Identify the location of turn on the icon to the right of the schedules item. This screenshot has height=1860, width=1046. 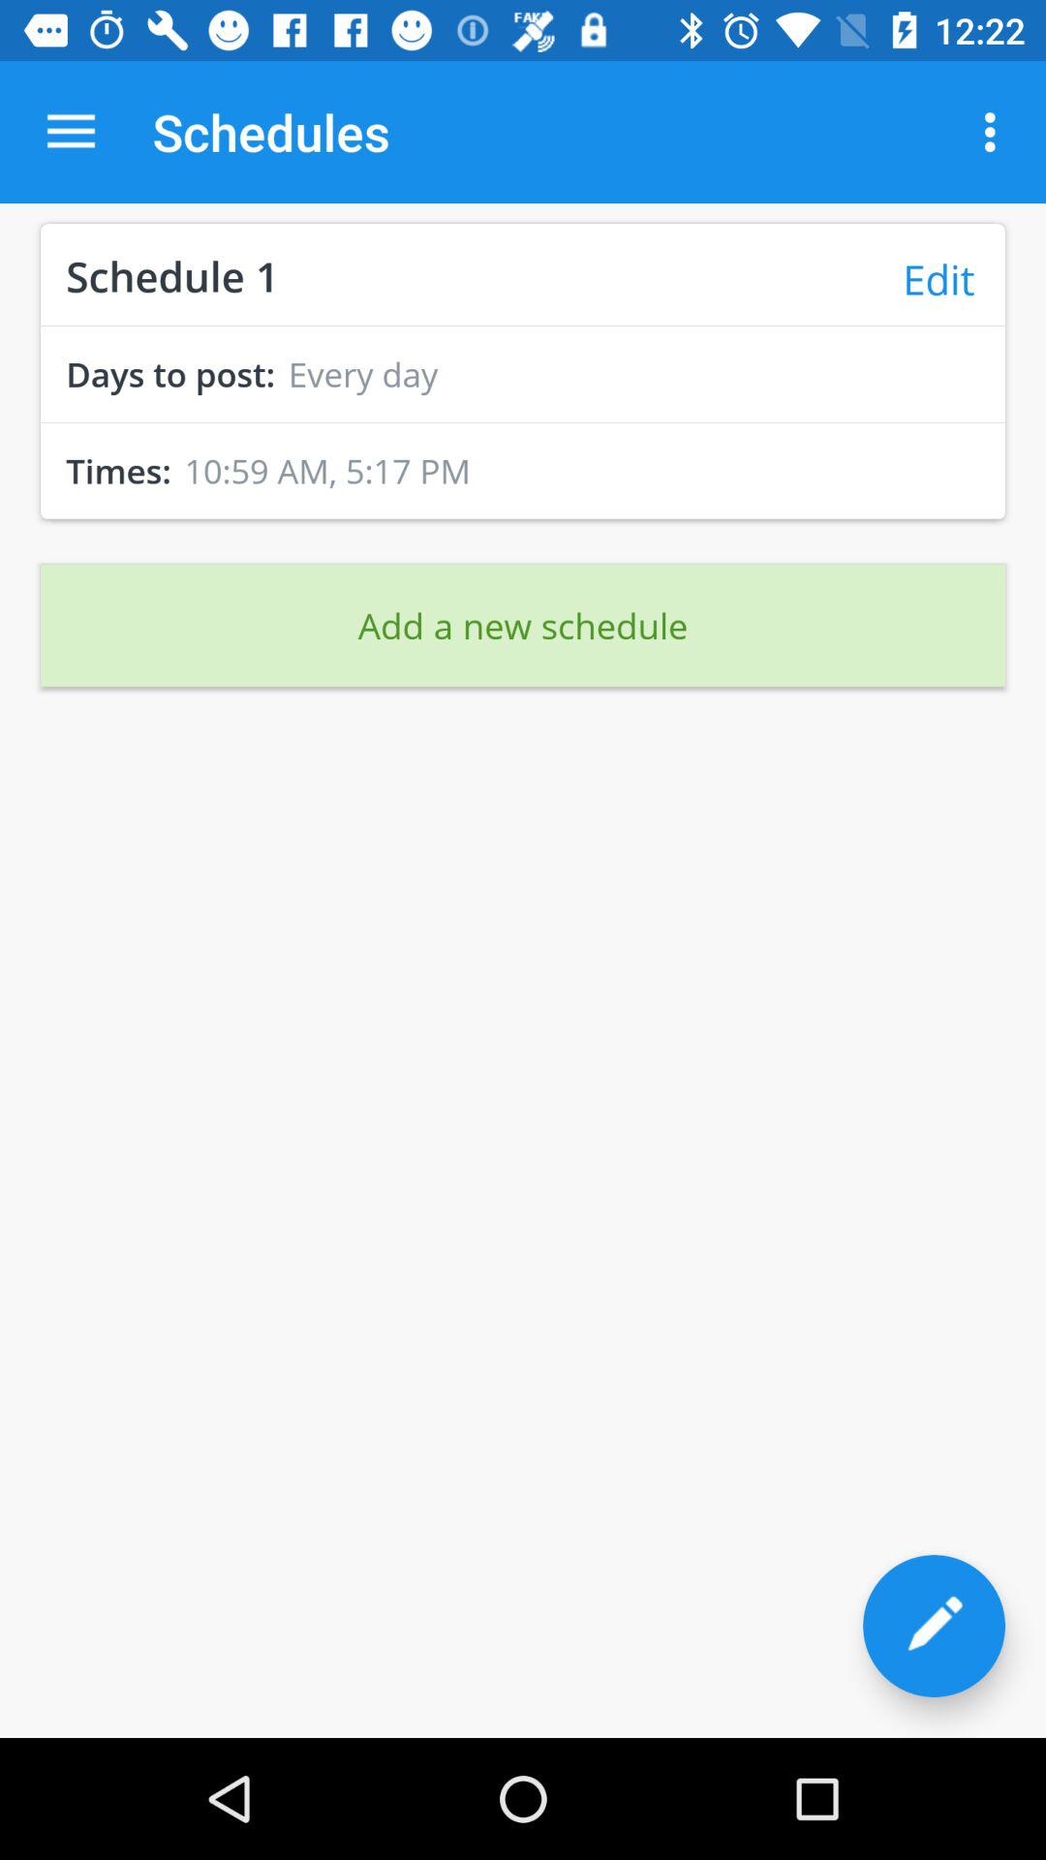
(996, 132).